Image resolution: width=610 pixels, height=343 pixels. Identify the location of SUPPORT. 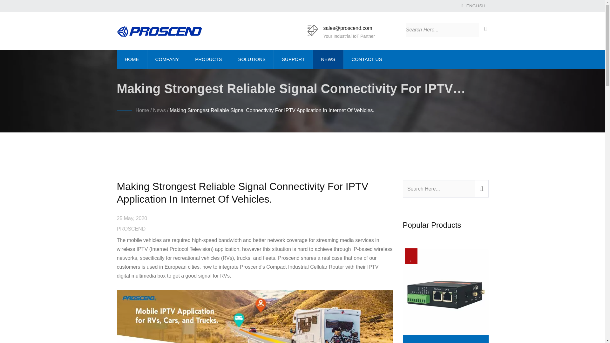
(293, 59).